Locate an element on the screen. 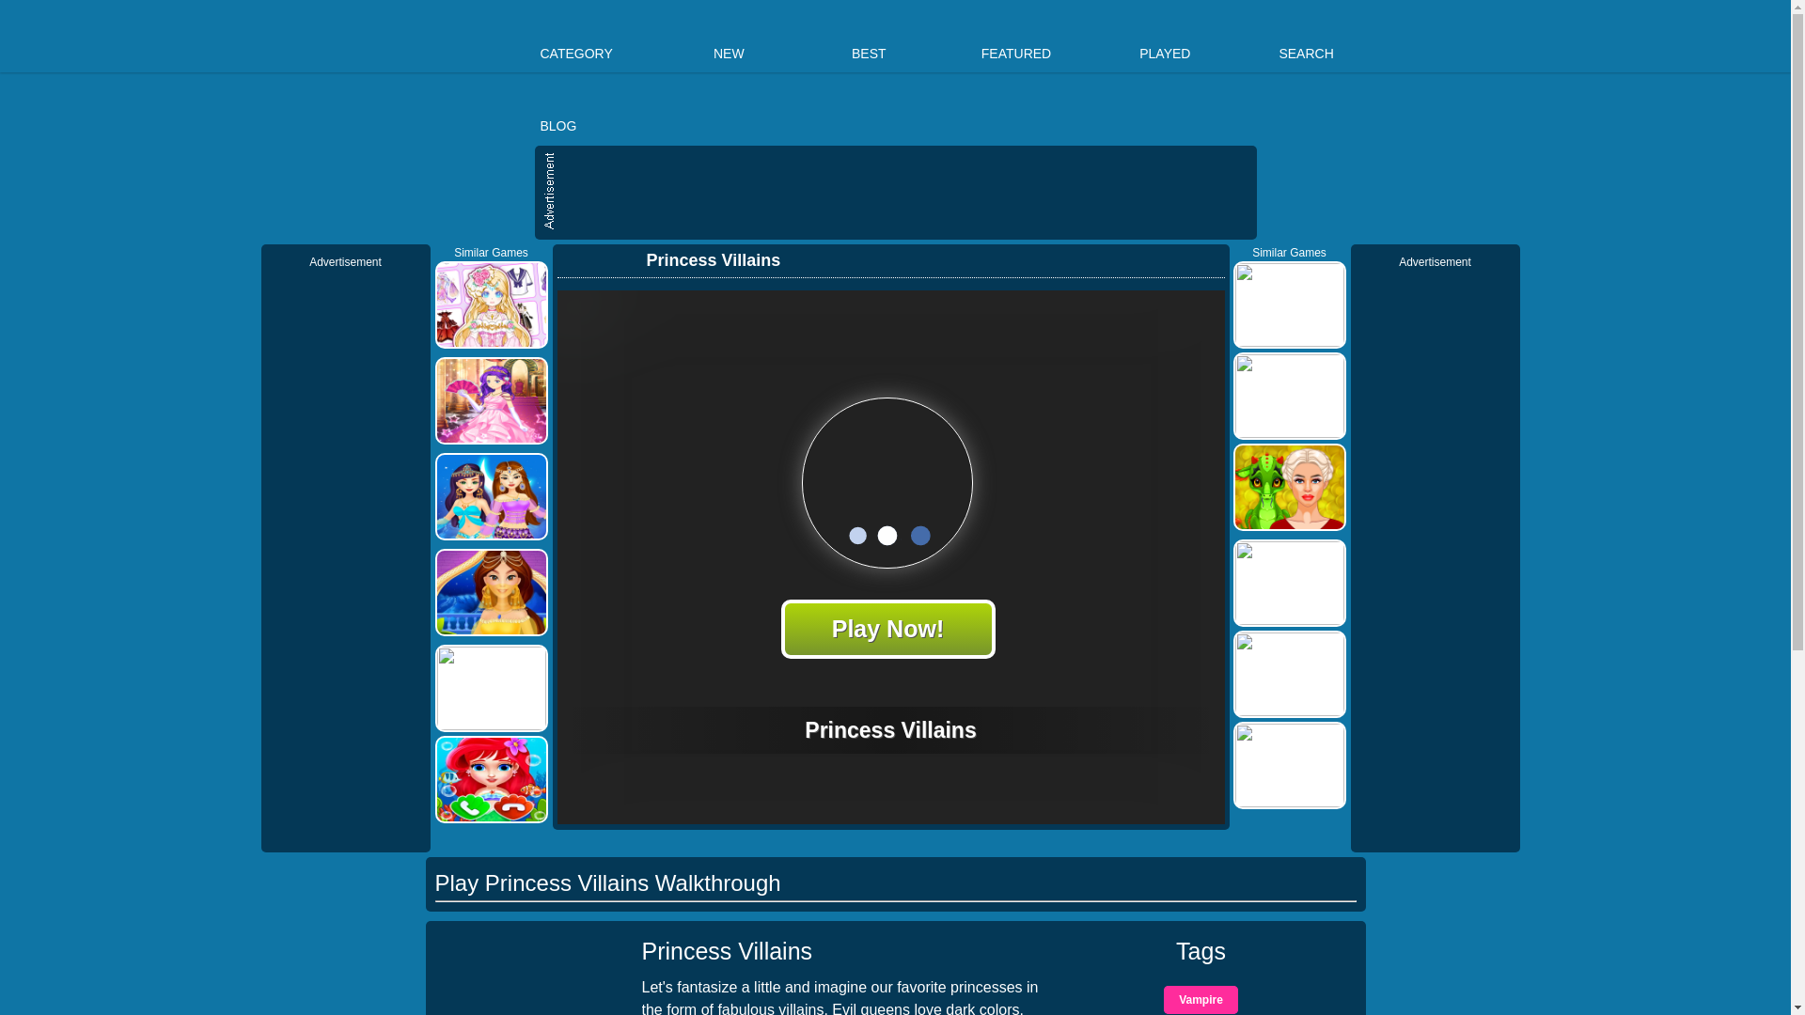  Play game fullscreen is located at coordinates (1171, 259).